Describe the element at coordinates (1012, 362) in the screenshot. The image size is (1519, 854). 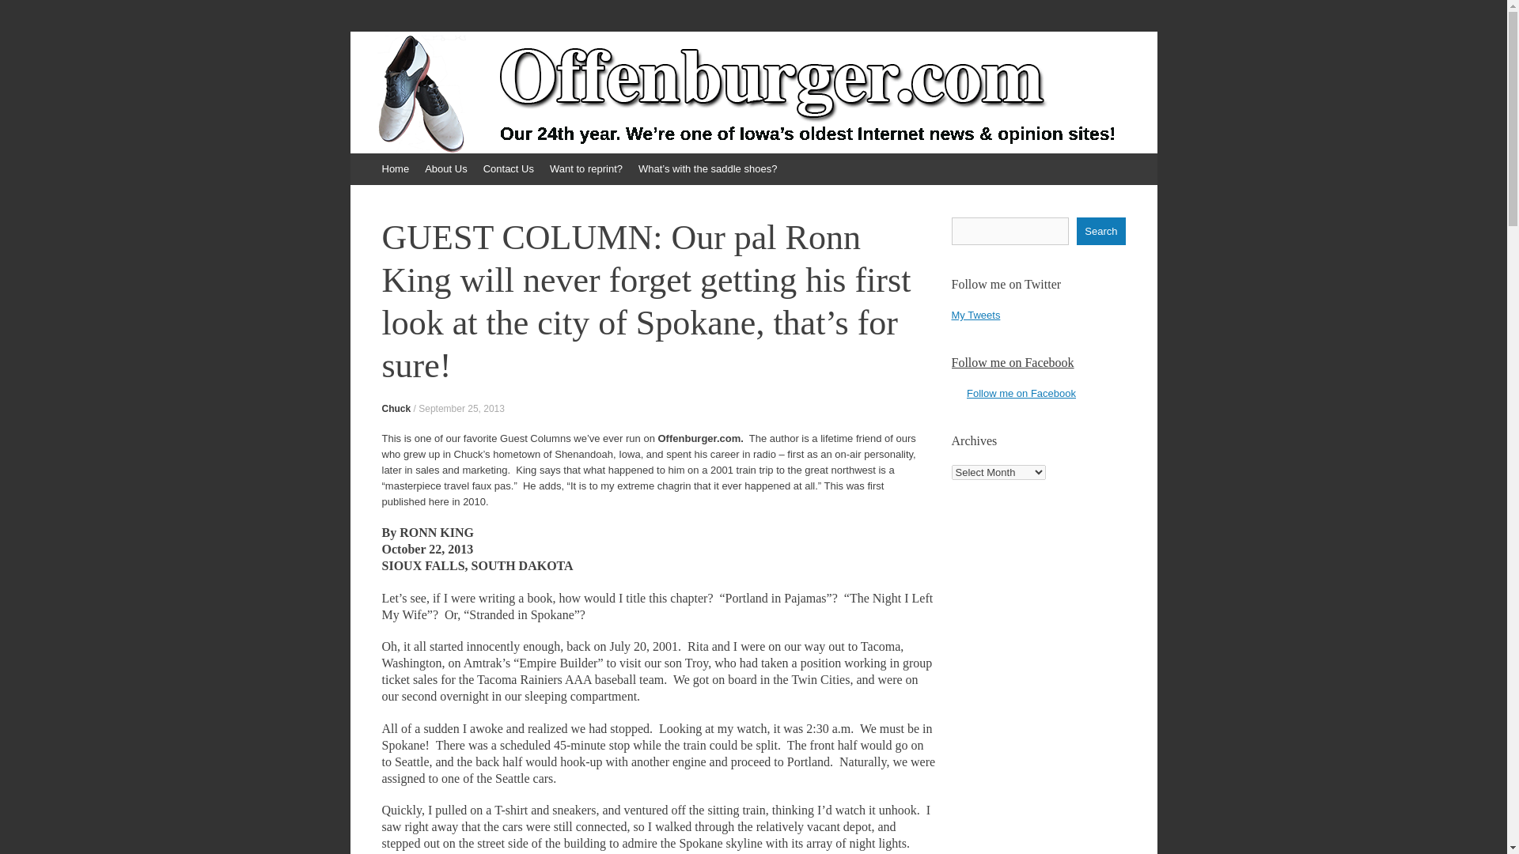
I see `Follow me on Facebook` at that location.